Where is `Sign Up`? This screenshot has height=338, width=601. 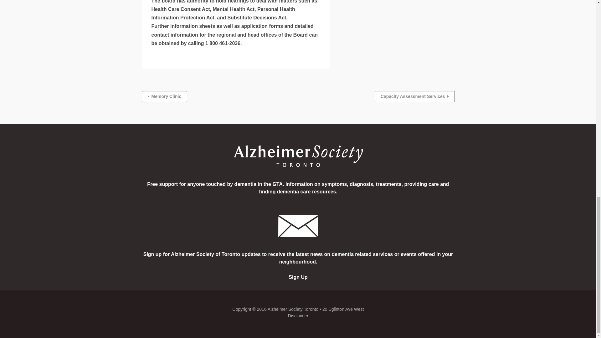 Sign Up is located at coordinates (298, 277).